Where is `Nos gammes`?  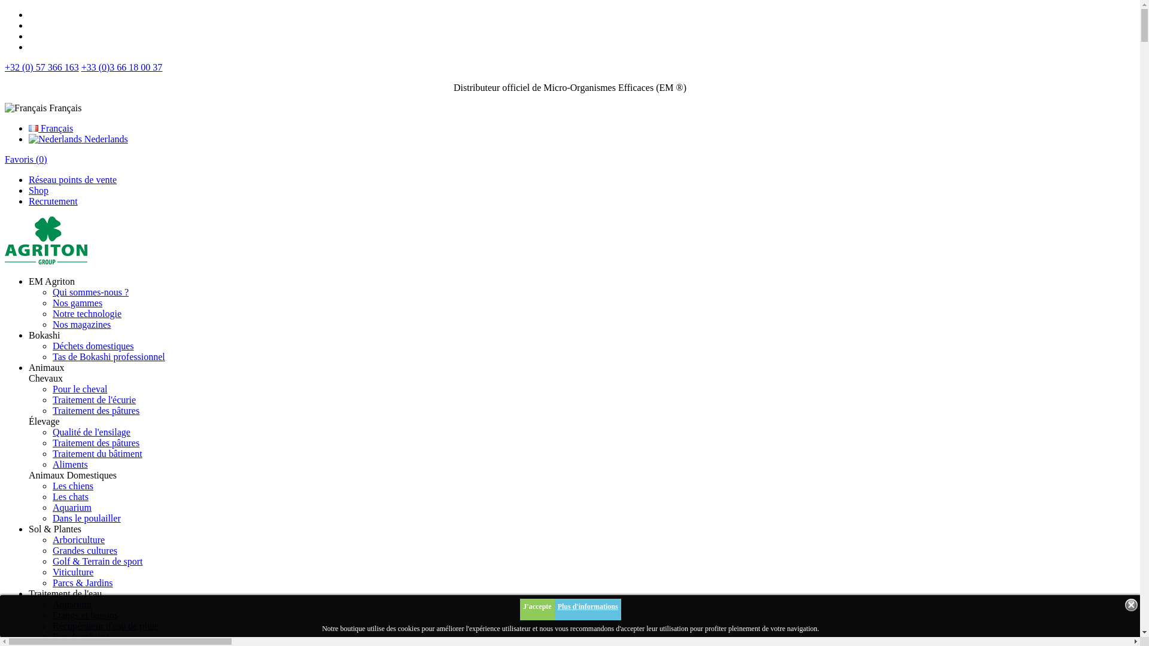 Nos gammes is located at coordinates (78, 303).